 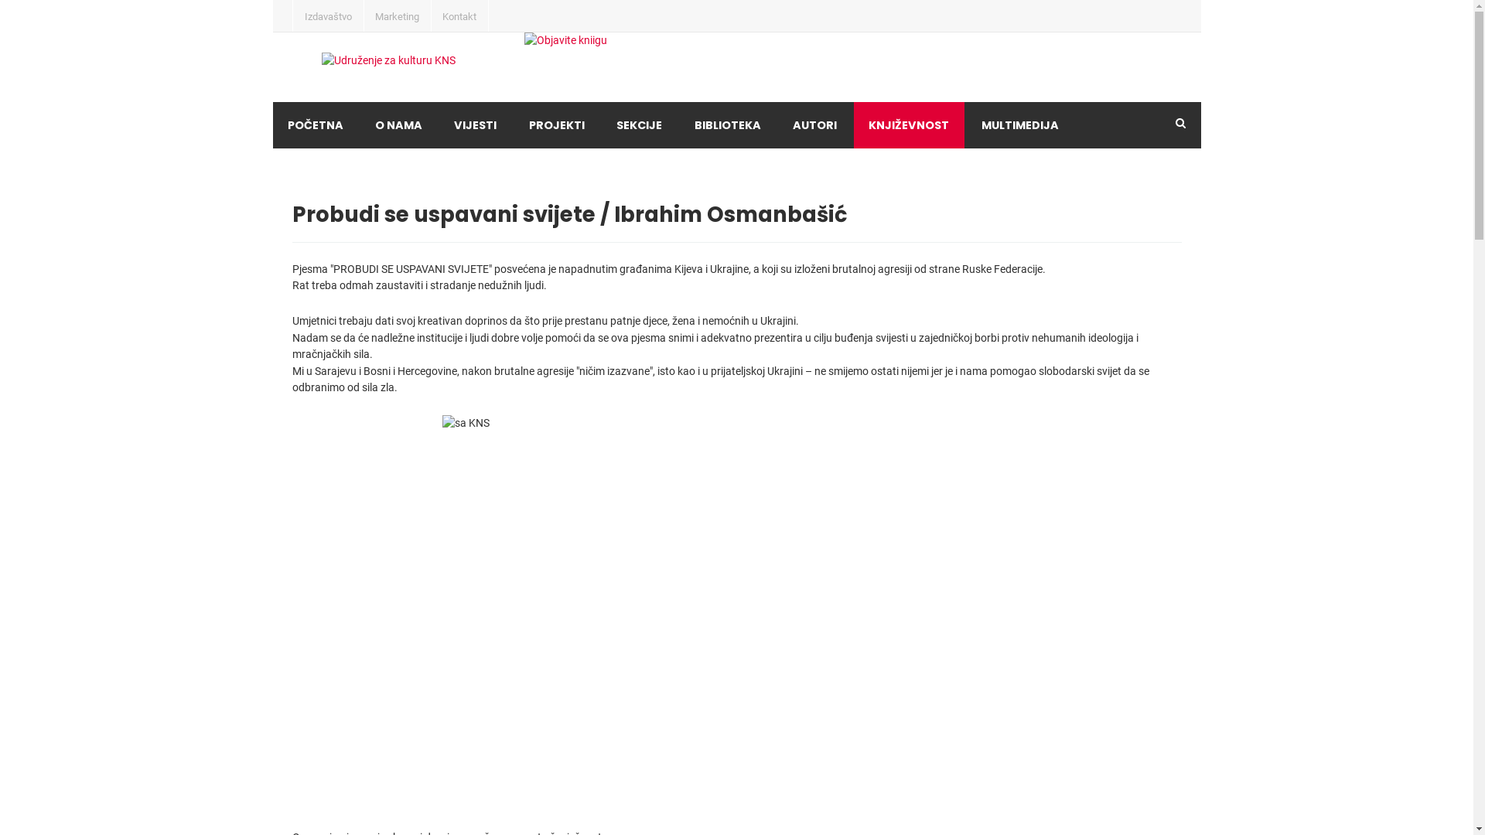 What do you see at coordinates (475, 125) in the screenshot?
I see `VIJESTI` at bounding box center [475, 125].